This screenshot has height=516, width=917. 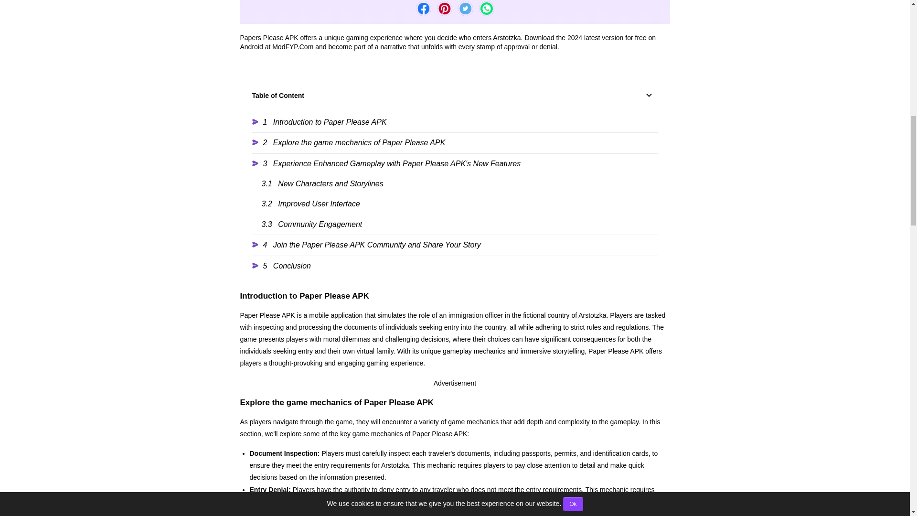 I want to click on 2 Explore the game mechanics of Paper Please APK, so click(x=455, y=142).